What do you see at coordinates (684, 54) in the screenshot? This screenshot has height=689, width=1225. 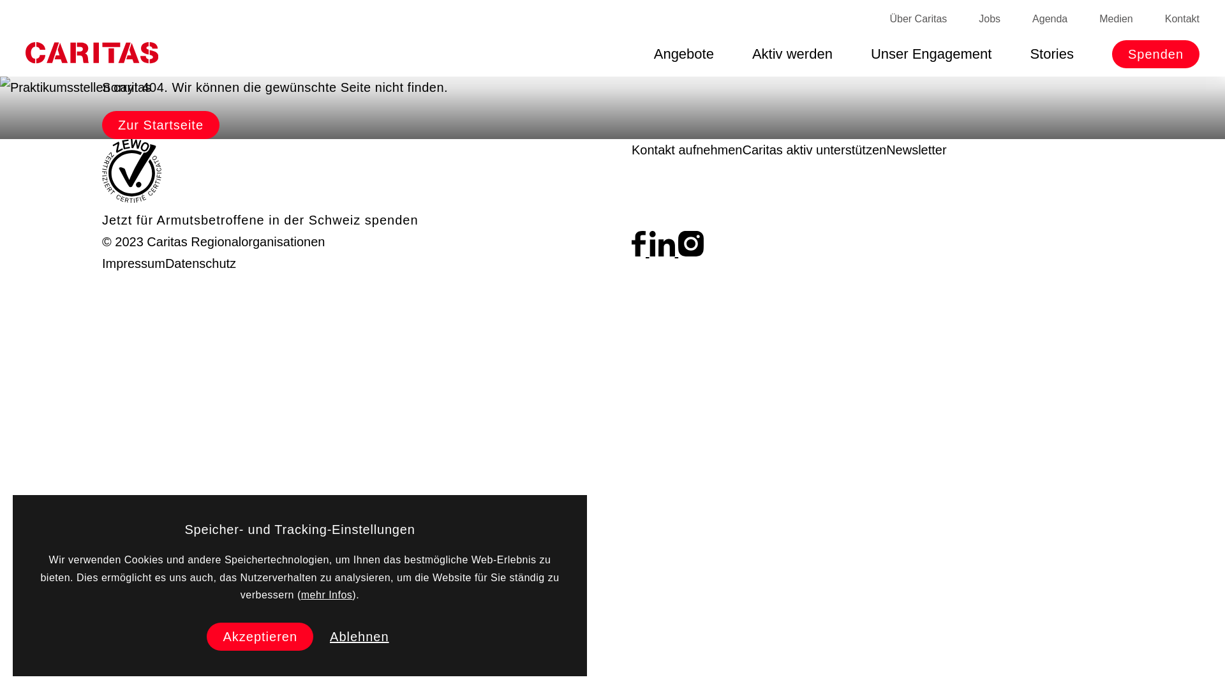 I see `Angebote` at bounding box center [684, 54].